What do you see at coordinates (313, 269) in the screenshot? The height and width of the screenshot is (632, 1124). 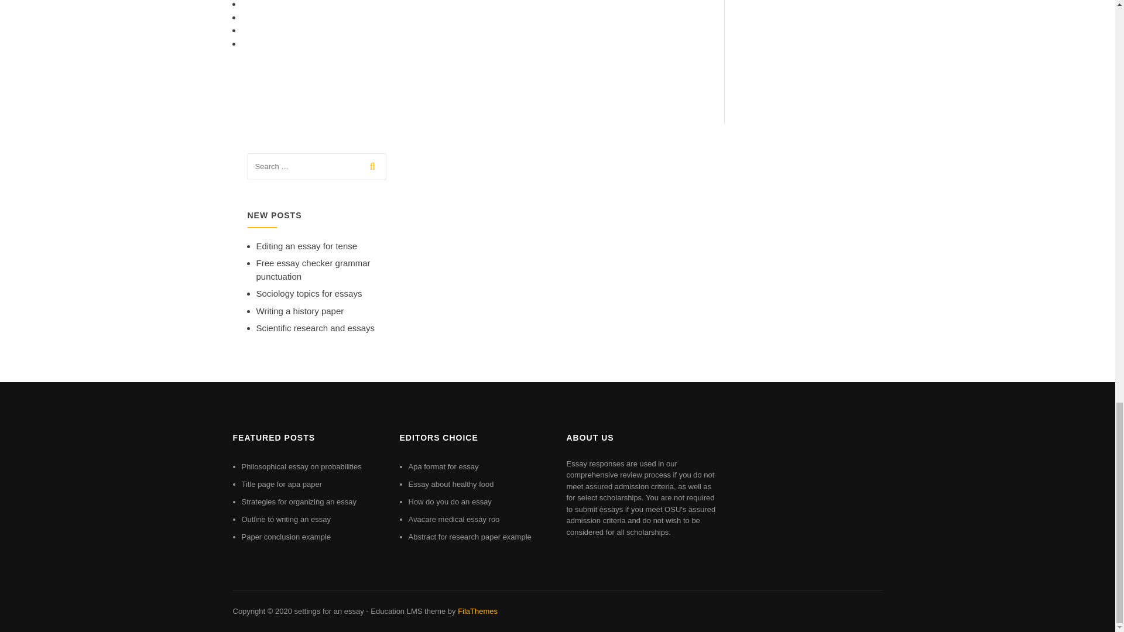 I see `Free essay checker grammar punctuation` at bounding box center [313, 269].